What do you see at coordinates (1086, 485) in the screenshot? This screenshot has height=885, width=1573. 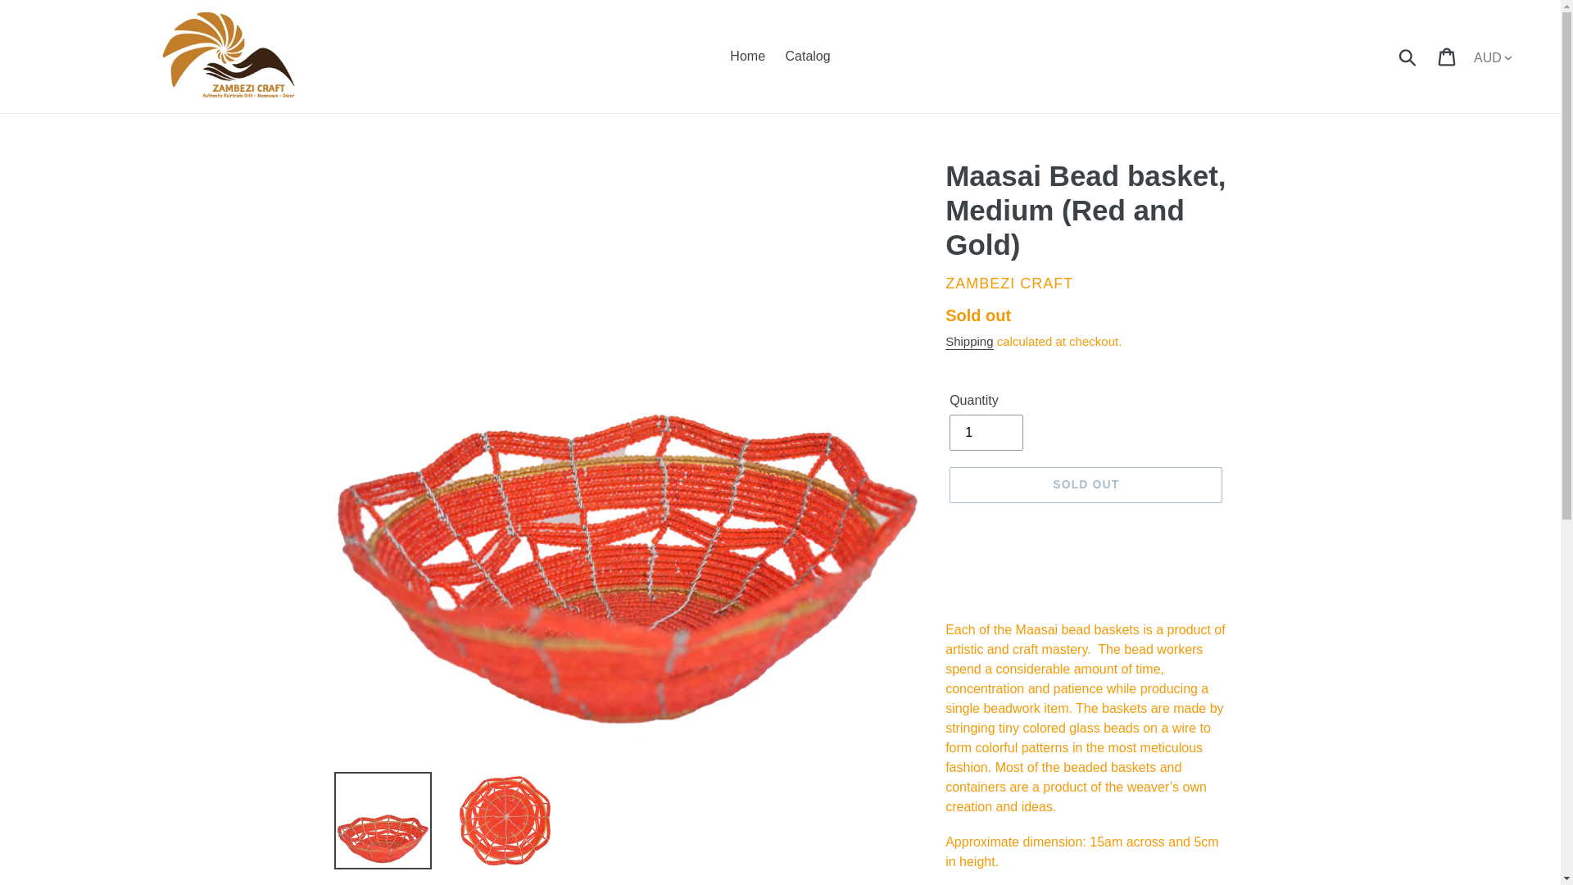 I see `SOLD OUT` at bounding box center [1086, 485].